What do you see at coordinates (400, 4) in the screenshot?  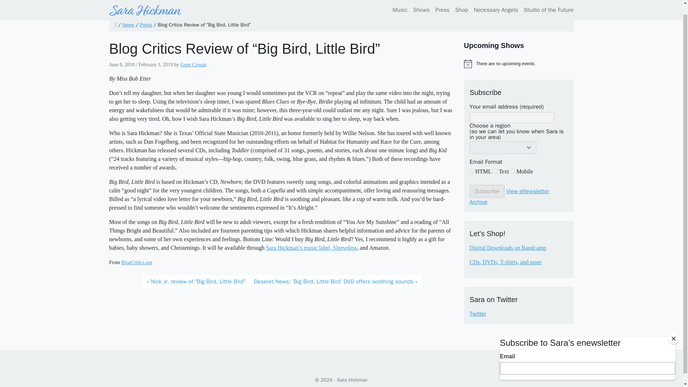 I see `Music` at bounding box center [400, 4].